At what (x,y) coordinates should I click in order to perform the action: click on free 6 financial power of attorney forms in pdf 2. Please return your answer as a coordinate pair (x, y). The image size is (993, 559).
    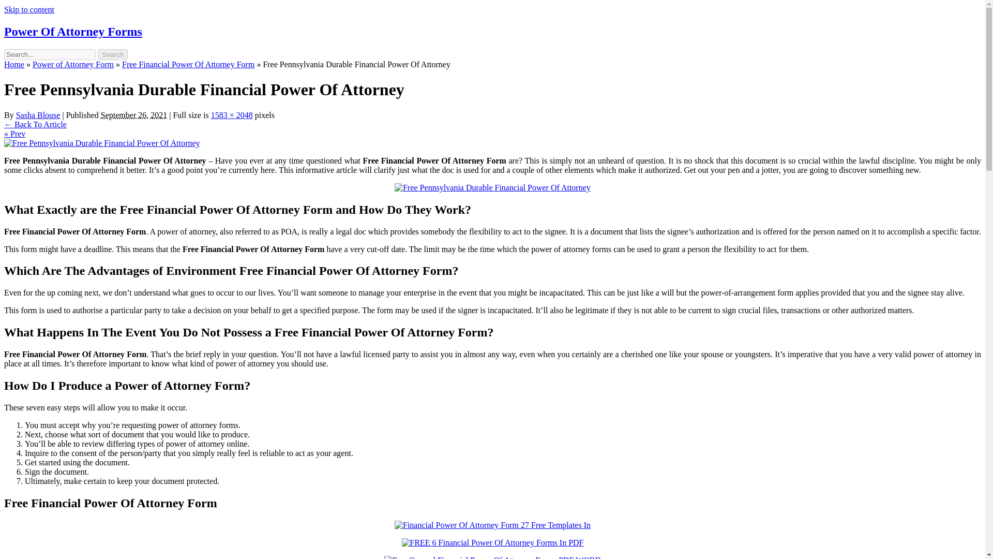
    Looking at the image, I should click on (492, 543).